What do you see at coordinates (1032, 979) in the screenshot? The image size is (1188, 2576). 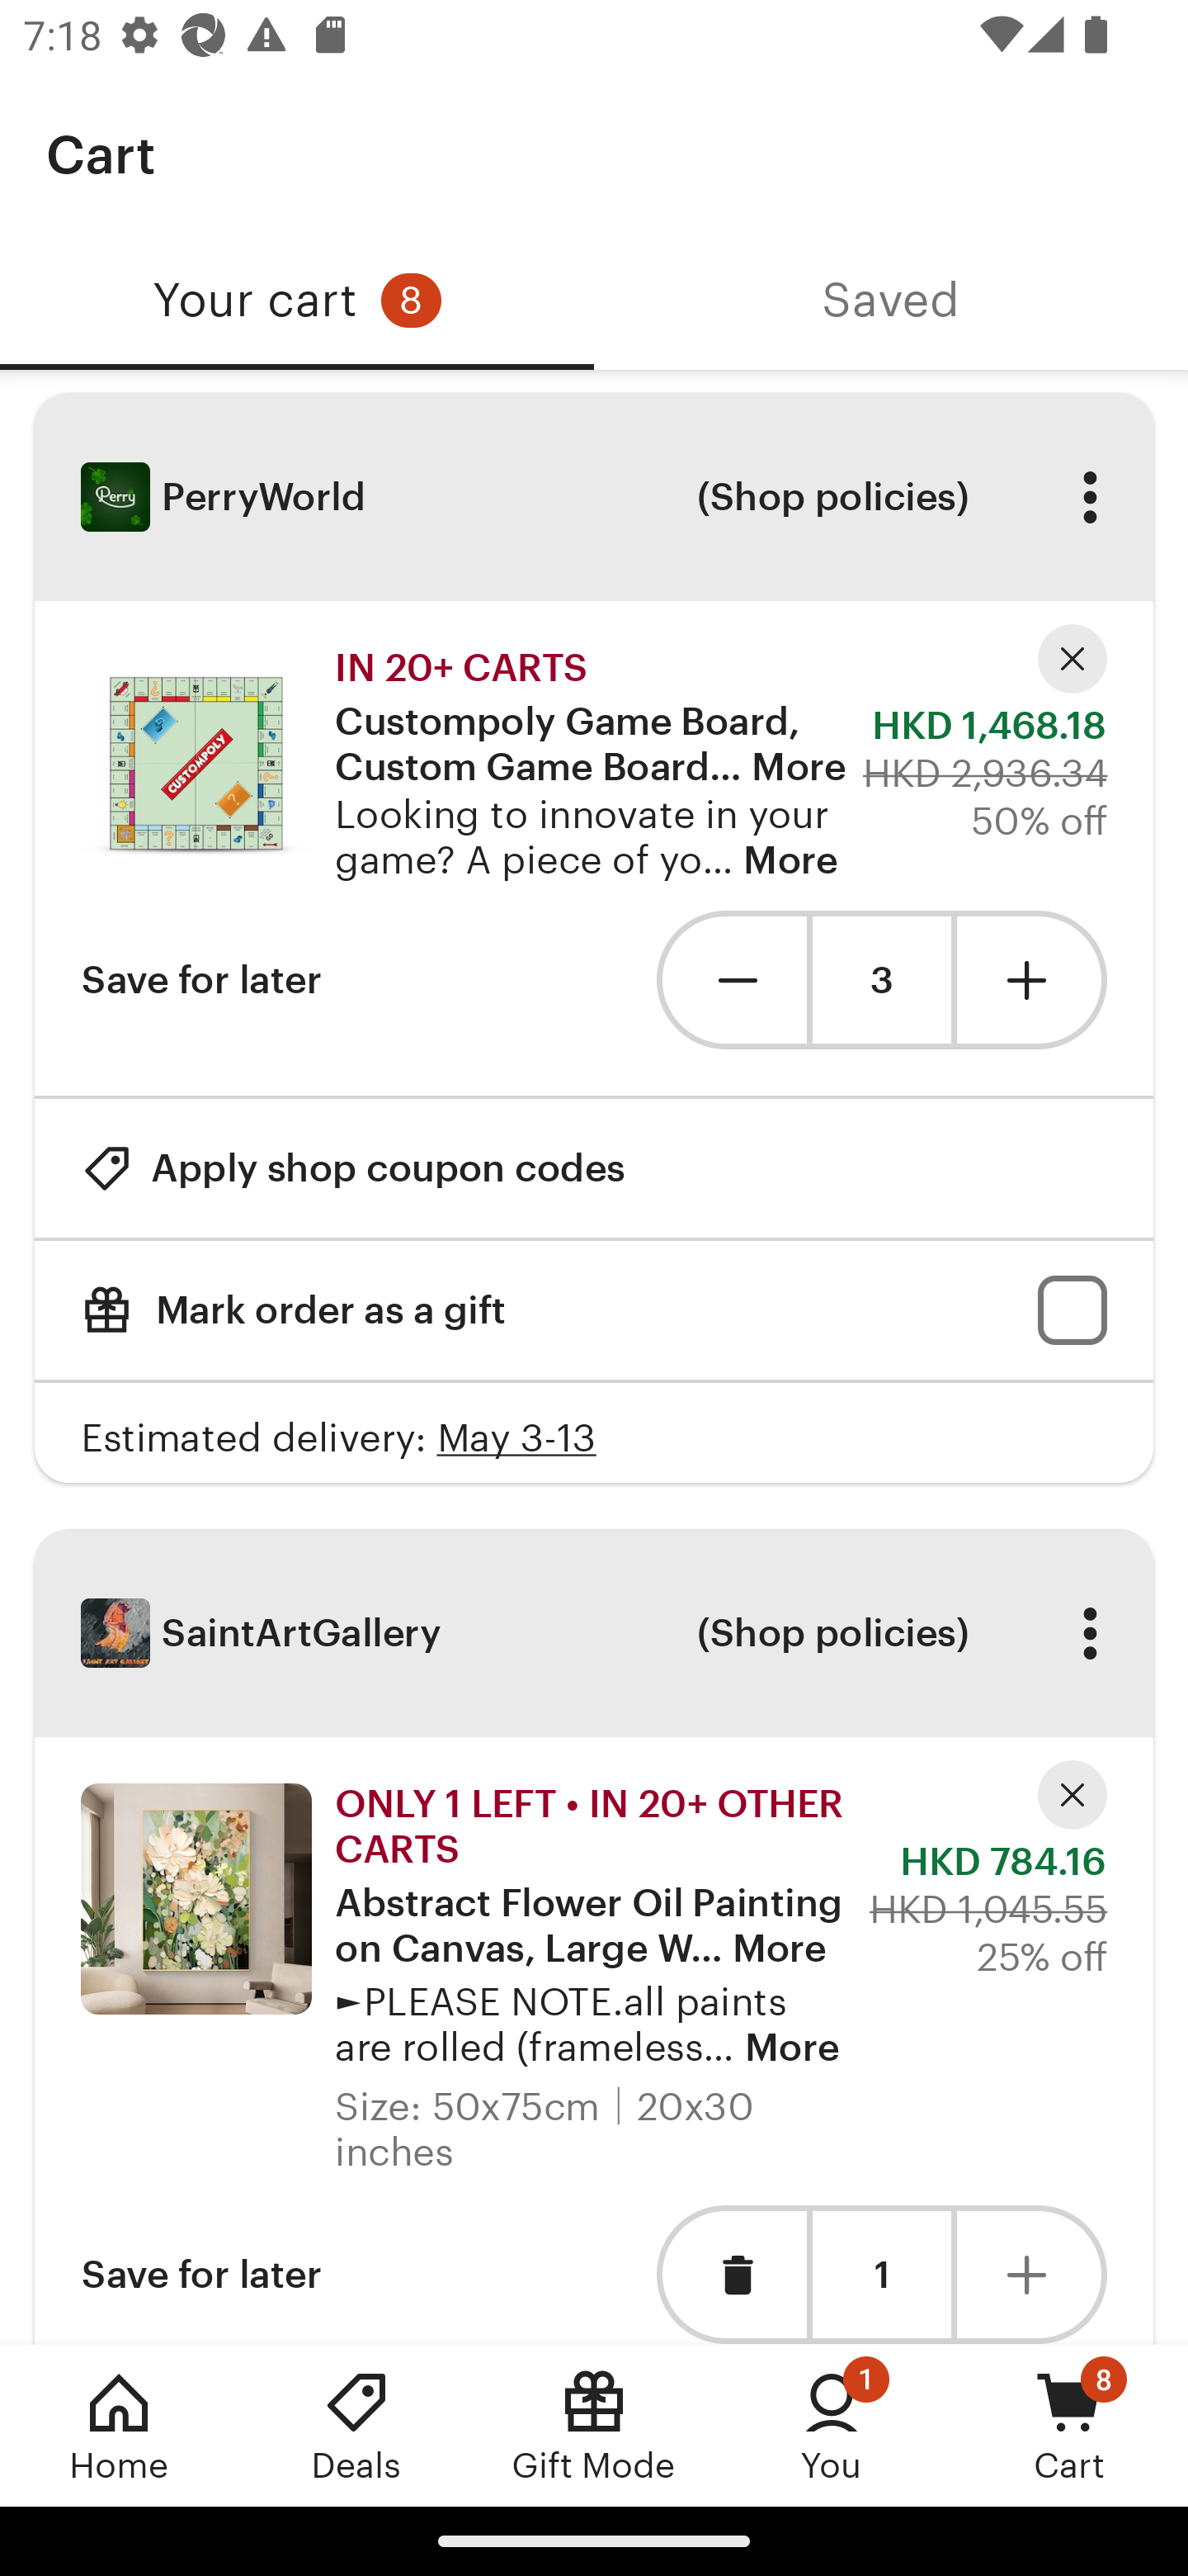 I see `Add one unit to cart` at bounding box center [1032, 979].